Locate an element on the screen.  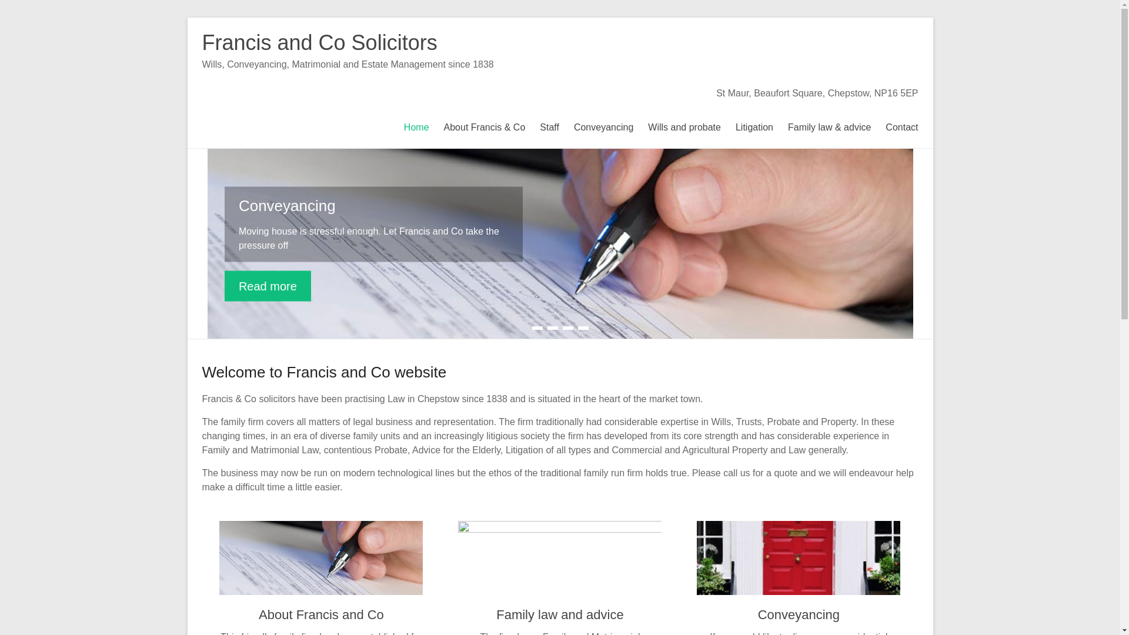
About Francis and Co is located at coordinates (321, 614).